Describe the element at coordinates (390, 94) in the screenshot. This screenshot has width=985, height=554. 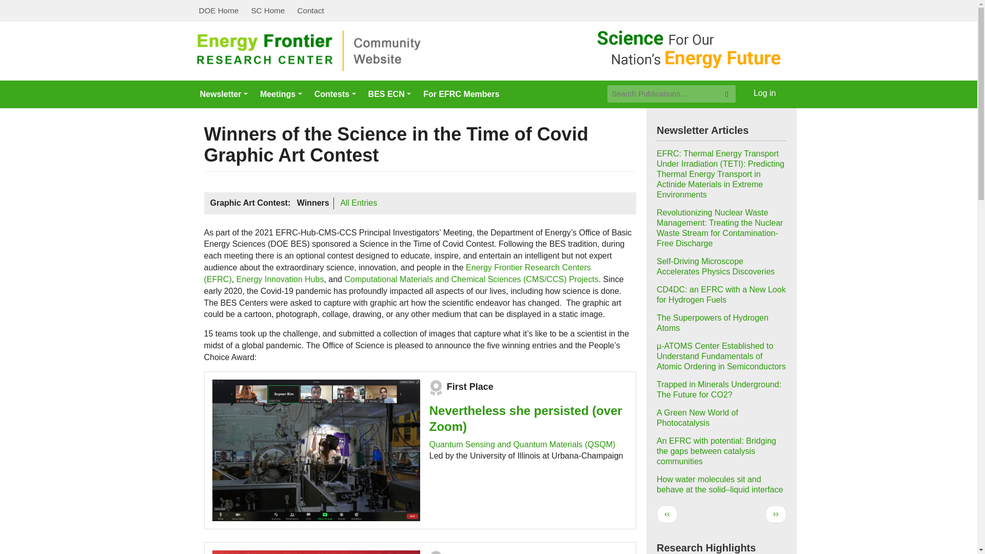
I see `BES ECN` at that location.